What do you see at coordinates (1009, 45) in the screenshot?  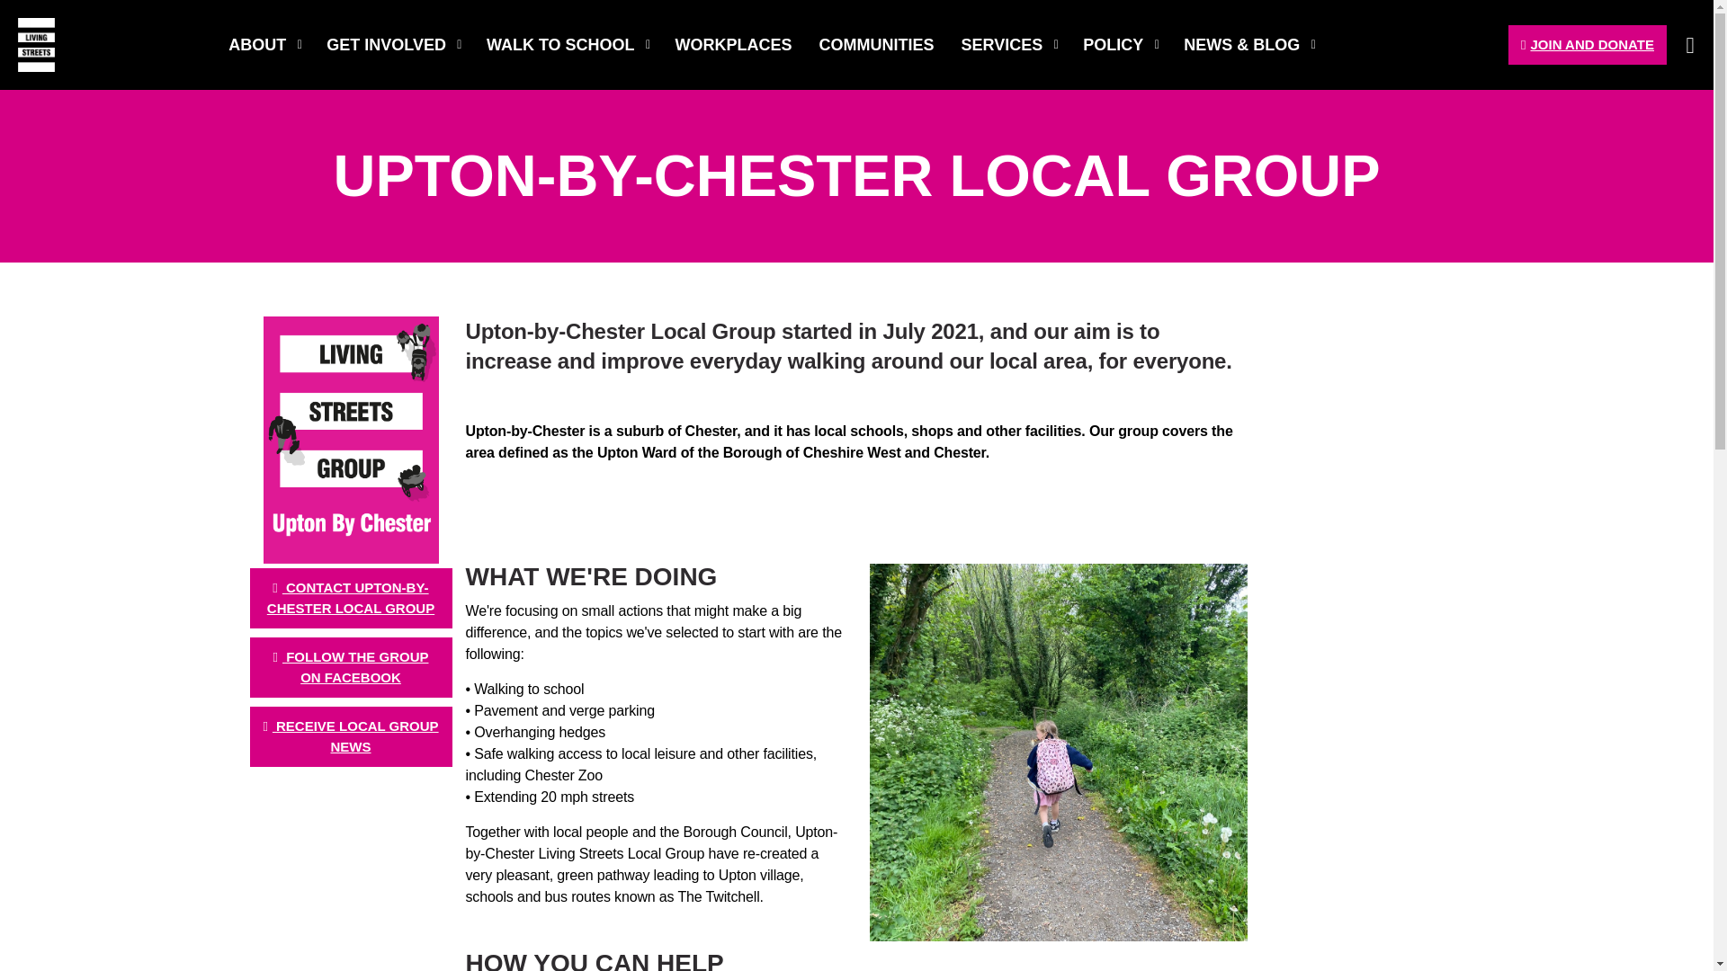 I see `SERVICES` at bounding box center [1009, 45].